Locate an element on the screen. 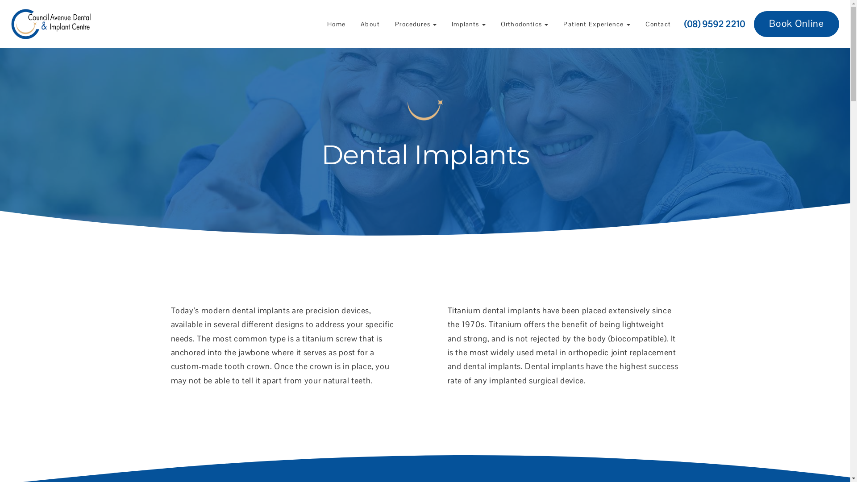 The width and height of the screenshot is (857, 482). Implants is located at coordinates (469, 24).